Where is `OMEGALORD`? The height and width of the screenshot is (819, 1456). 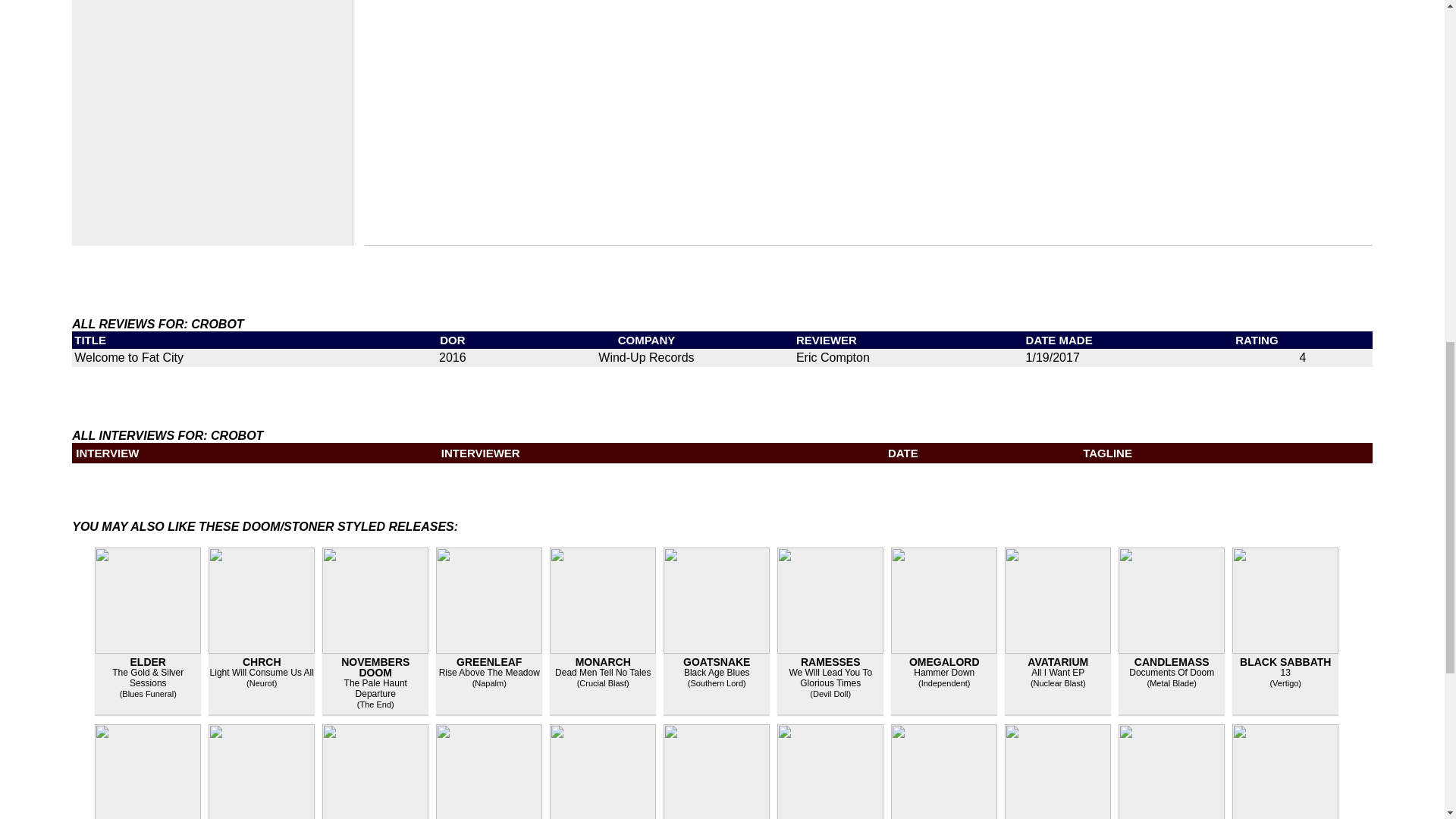 OMEGALORD is located at coordinates (944, 662).